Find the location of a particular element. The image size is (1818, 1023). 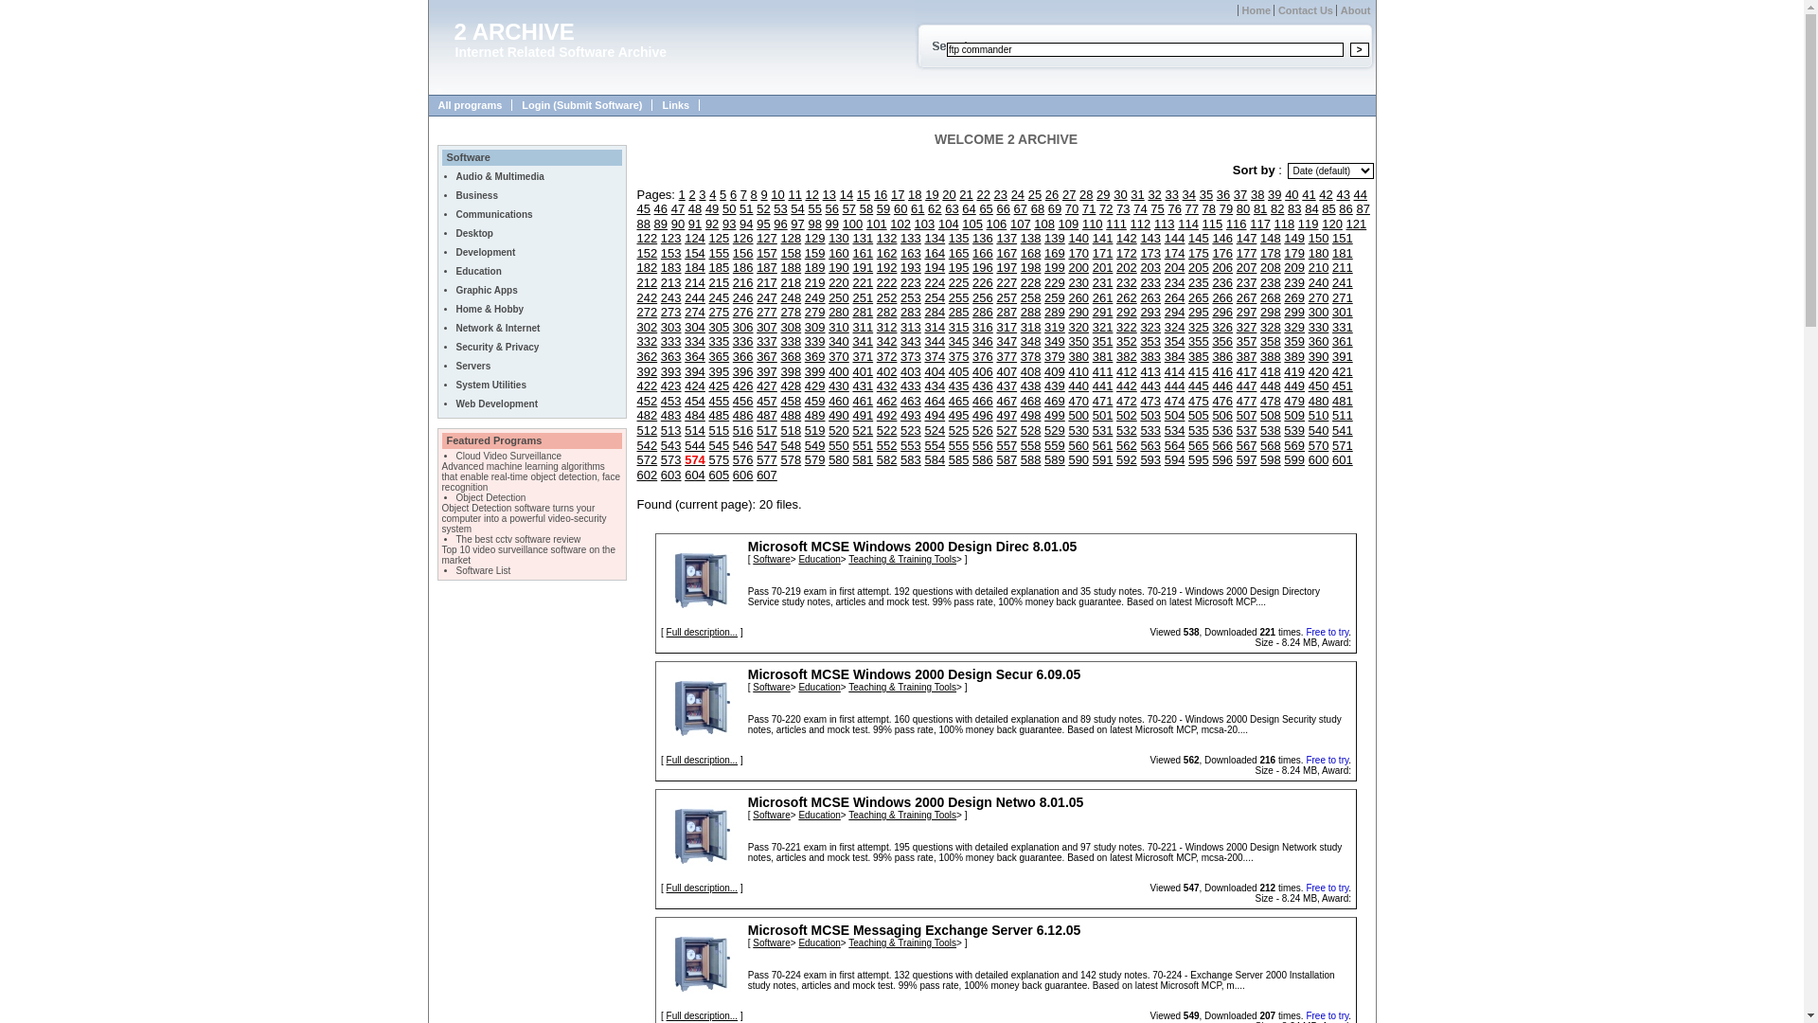

341 is located at coordinates (863, 341).